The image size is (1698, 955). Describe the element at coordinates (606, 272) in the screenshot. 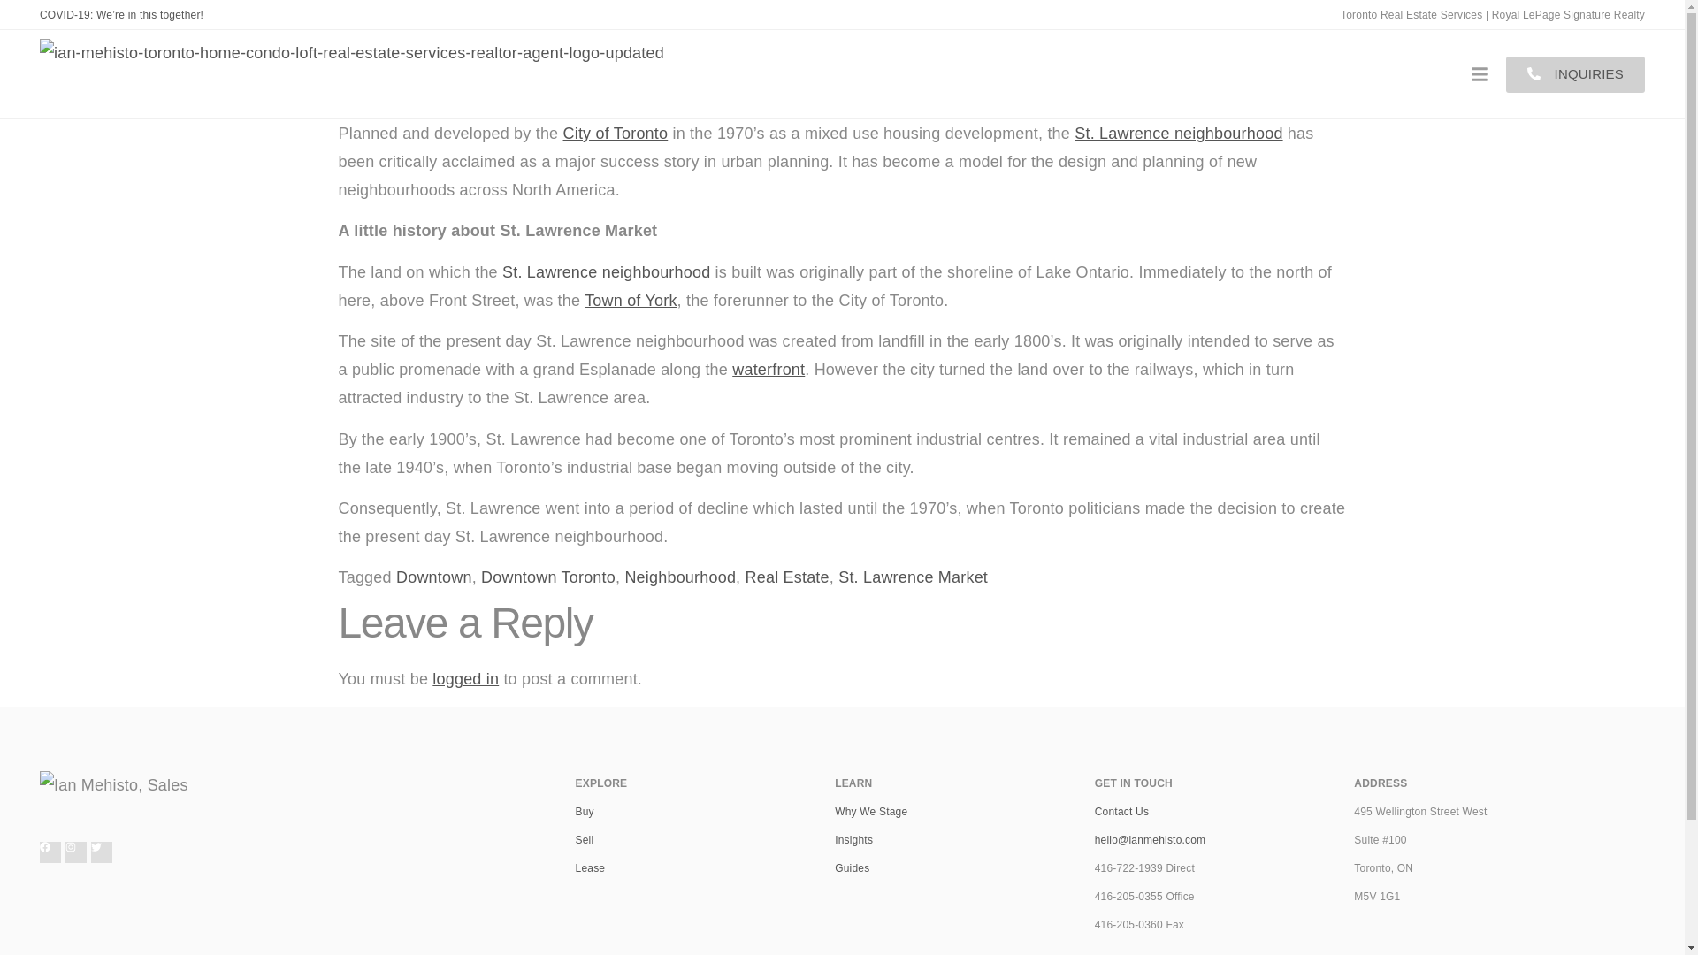

I see `St. Lawrence Market` at that location.